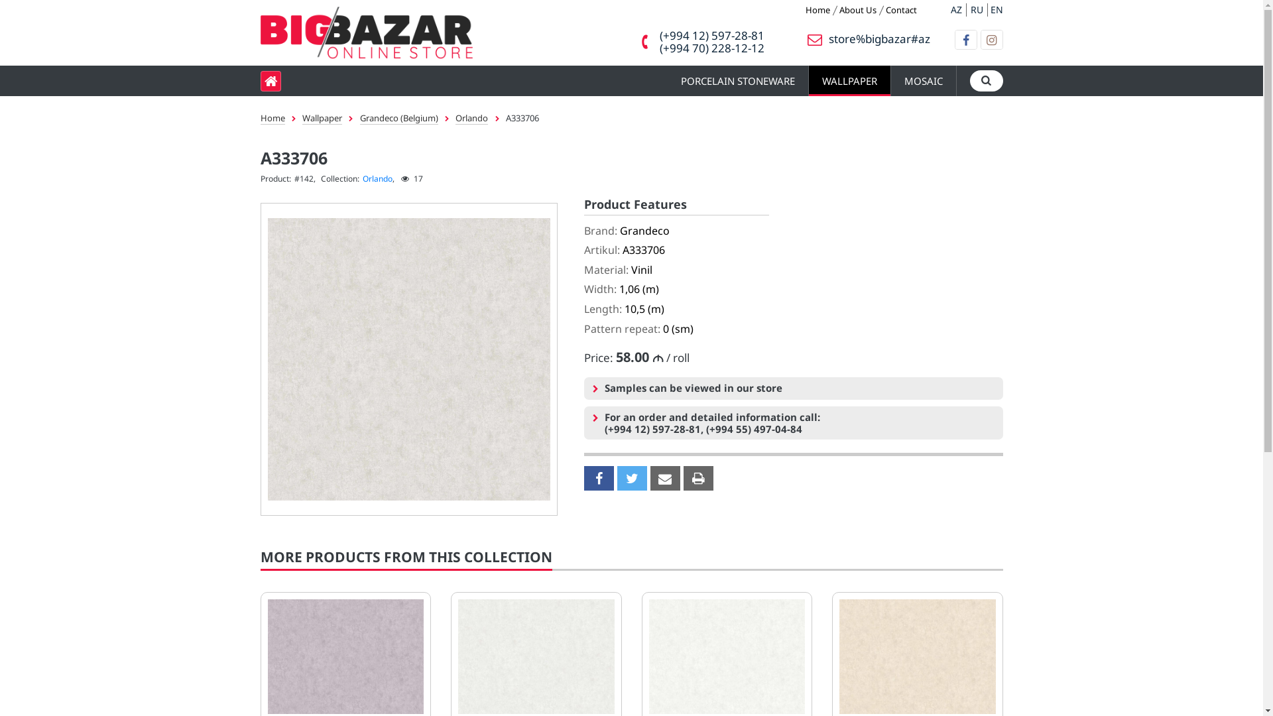 Image resolution: width=1273 pixels, height=716 pixels. I want to click on Print, so click(697, 479).